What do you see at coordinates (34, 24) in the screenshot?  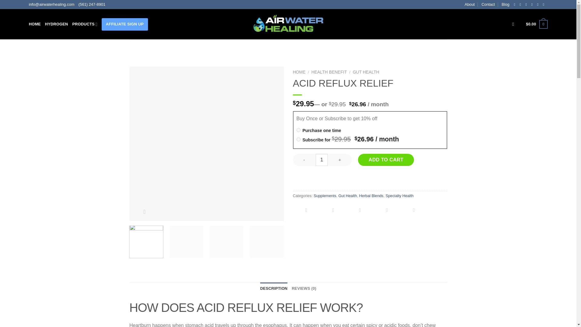 I see `HOME` at bounding box center [34, 24].